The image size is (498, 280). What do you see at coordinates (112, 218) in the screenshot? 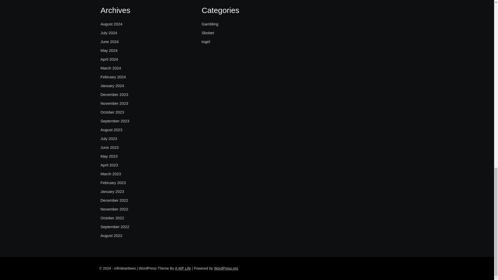
I see `October 2022` at bounding box center [112, 218].